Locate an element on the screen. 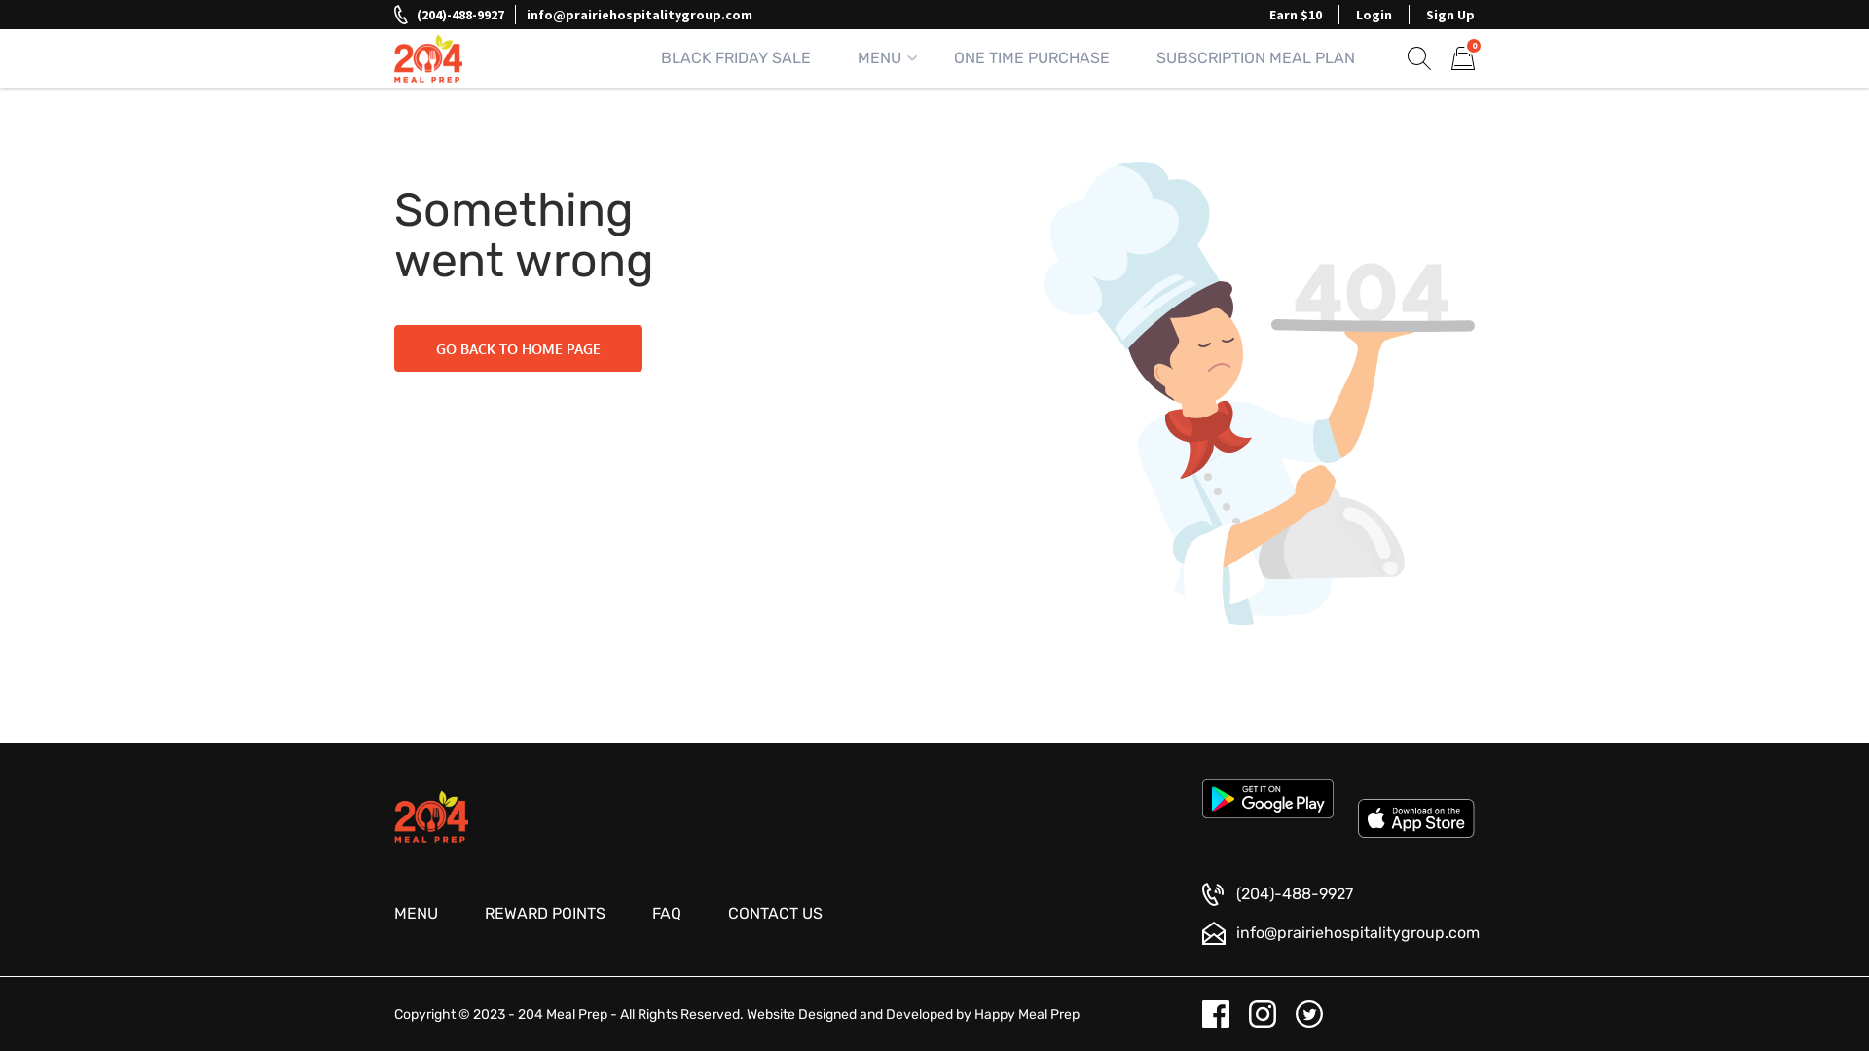 The image size is (1869, 1051). MENU is located at coordinates (882, 58).